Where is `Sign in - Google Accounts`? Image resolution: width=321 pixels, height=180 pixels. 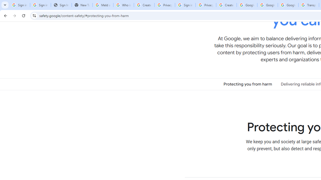 Sign in - Google Accounts is located at coordinates (41, 5).